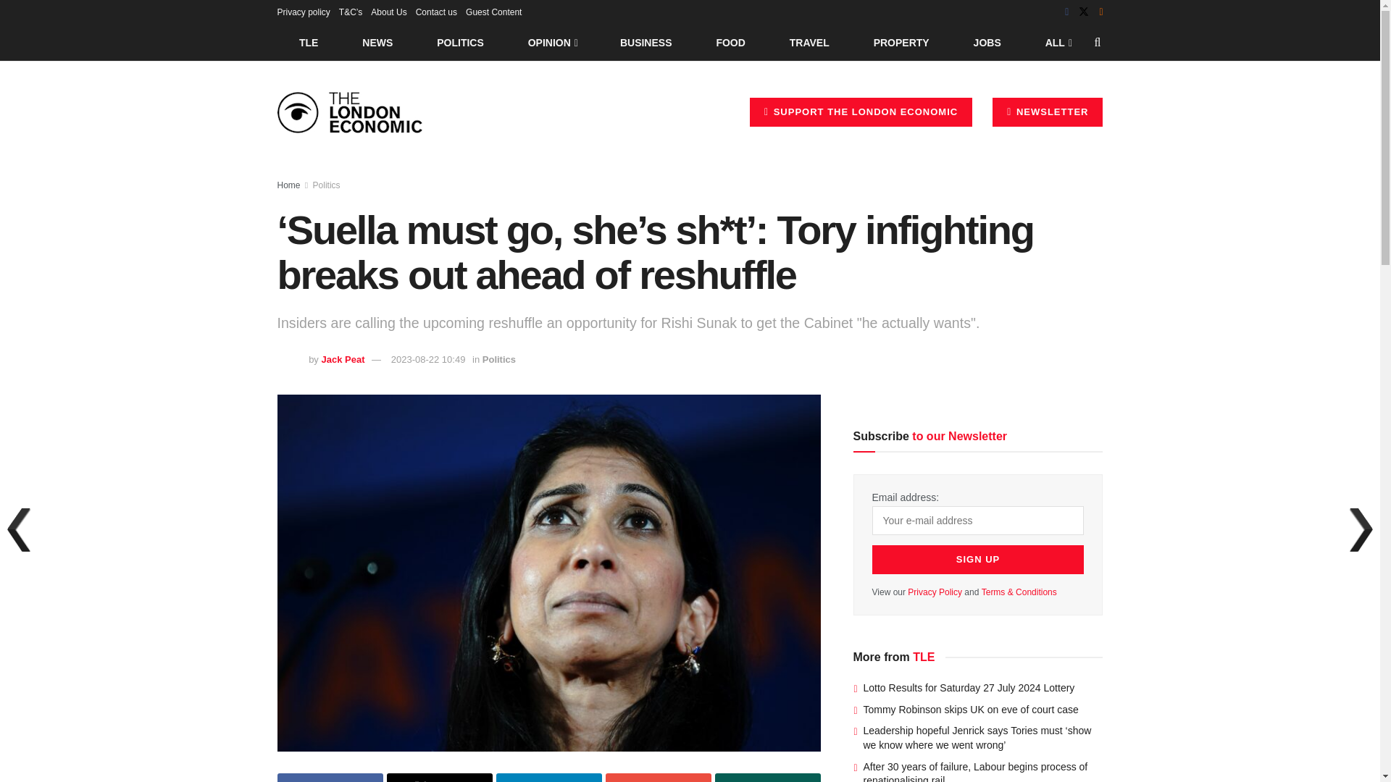 Image resolution: width=1391 pixels, height=782 pixels. What do you see at coordinates (436, 12) in the screenshot?
I see `Contact us` at bounding box center [436, 12].